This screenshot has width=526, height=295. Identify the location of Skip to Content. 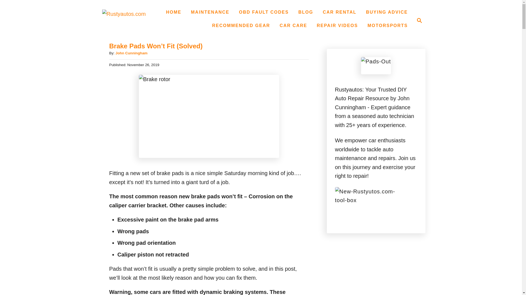
(210, 12).